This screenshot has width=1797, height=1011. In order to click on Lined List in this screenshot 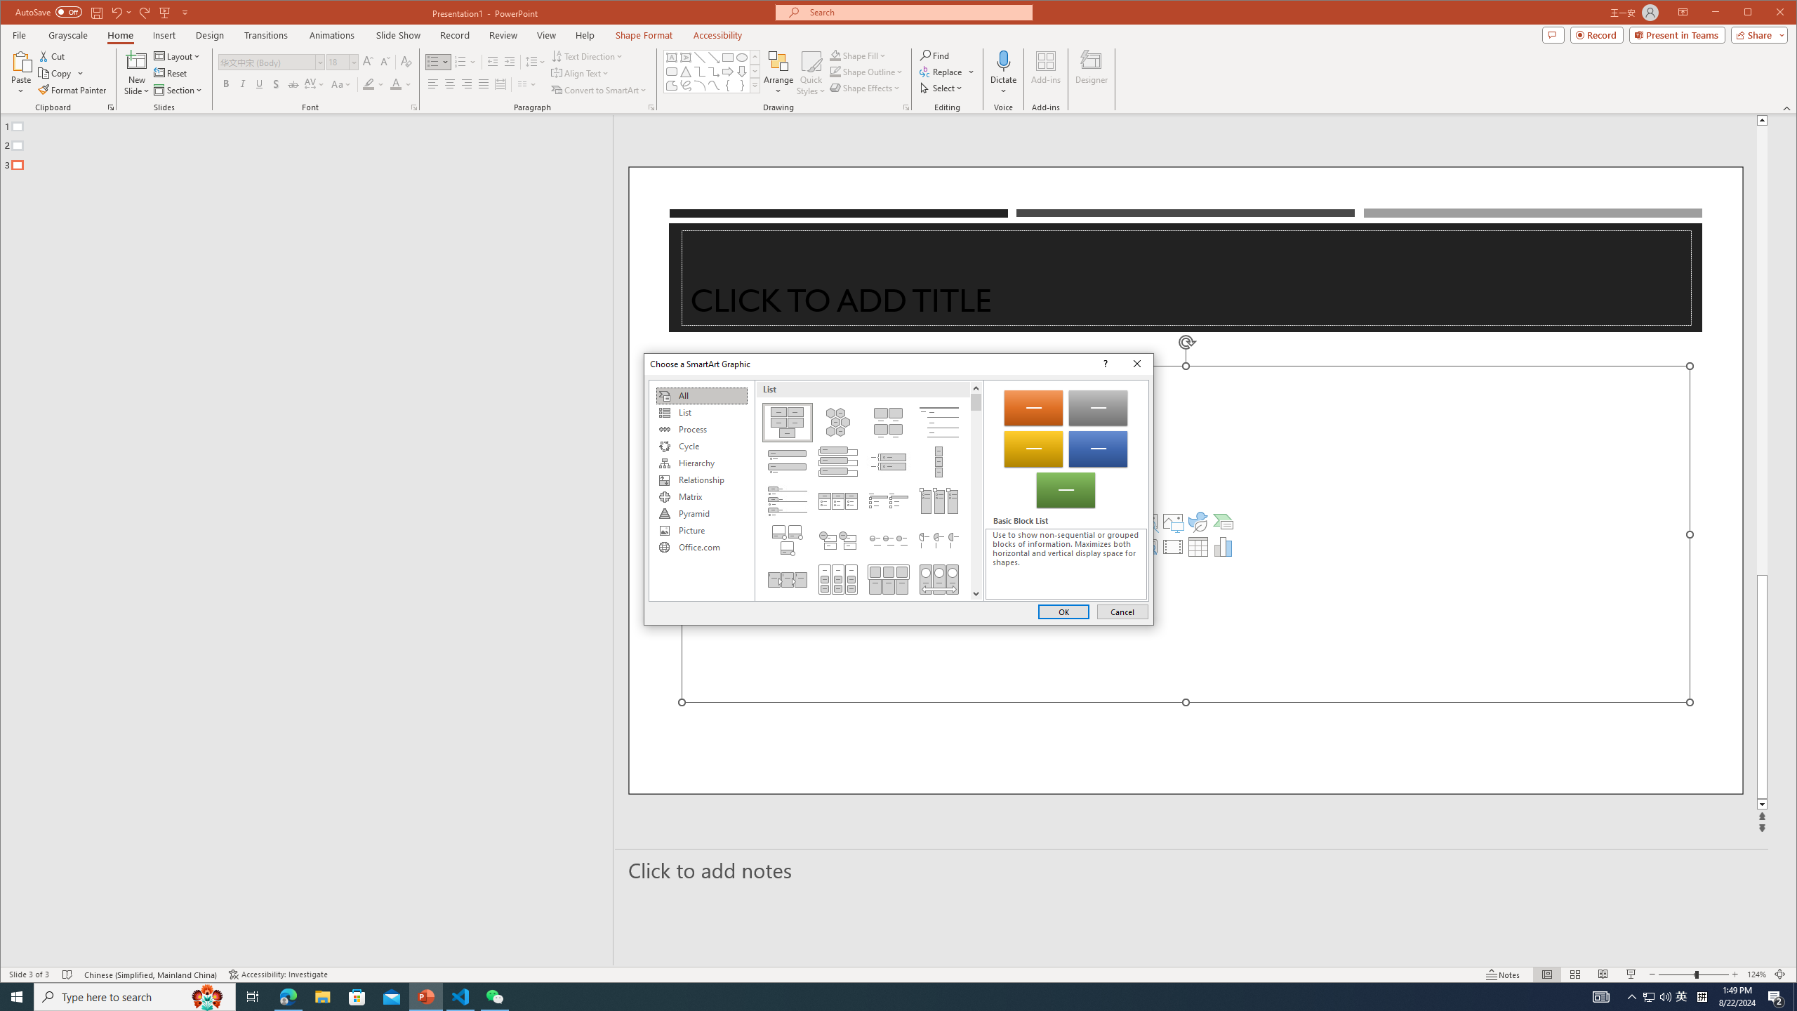, I will do `click(939, 423)`.